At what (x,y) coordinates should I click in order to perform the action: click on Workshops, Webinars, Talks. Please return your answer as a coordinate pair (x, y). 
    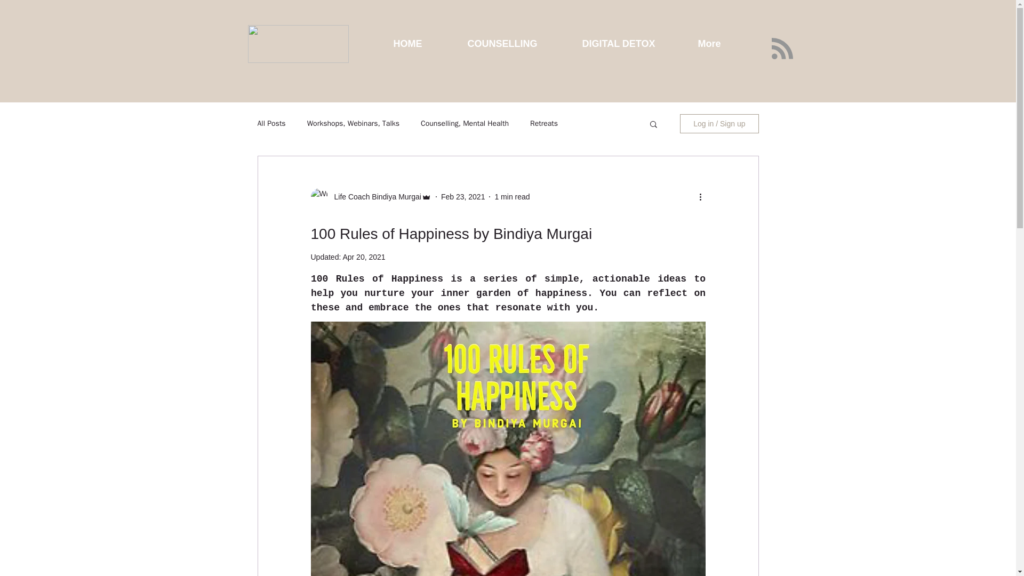
    Looking at the image, I should click on (353, 123).